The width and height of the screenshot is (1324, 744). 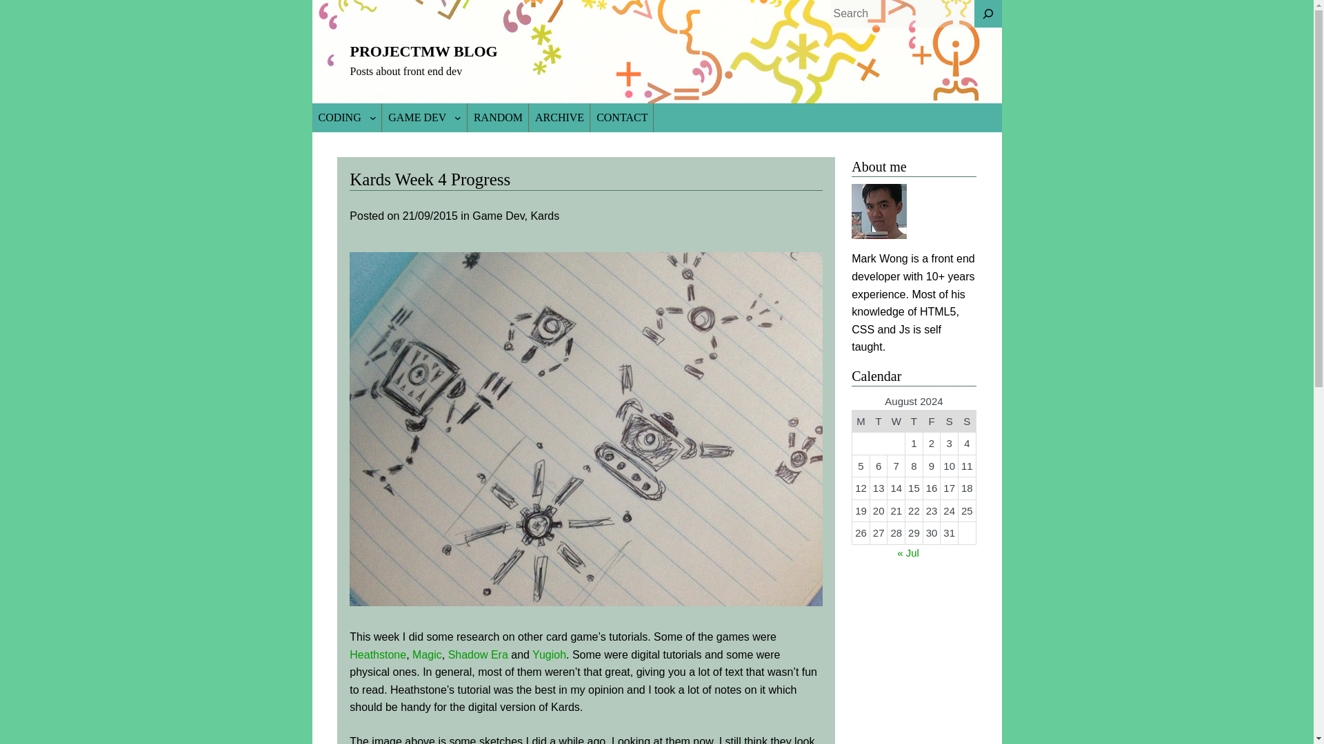 I want to click on Heathstone, so click(x=378, y=654).